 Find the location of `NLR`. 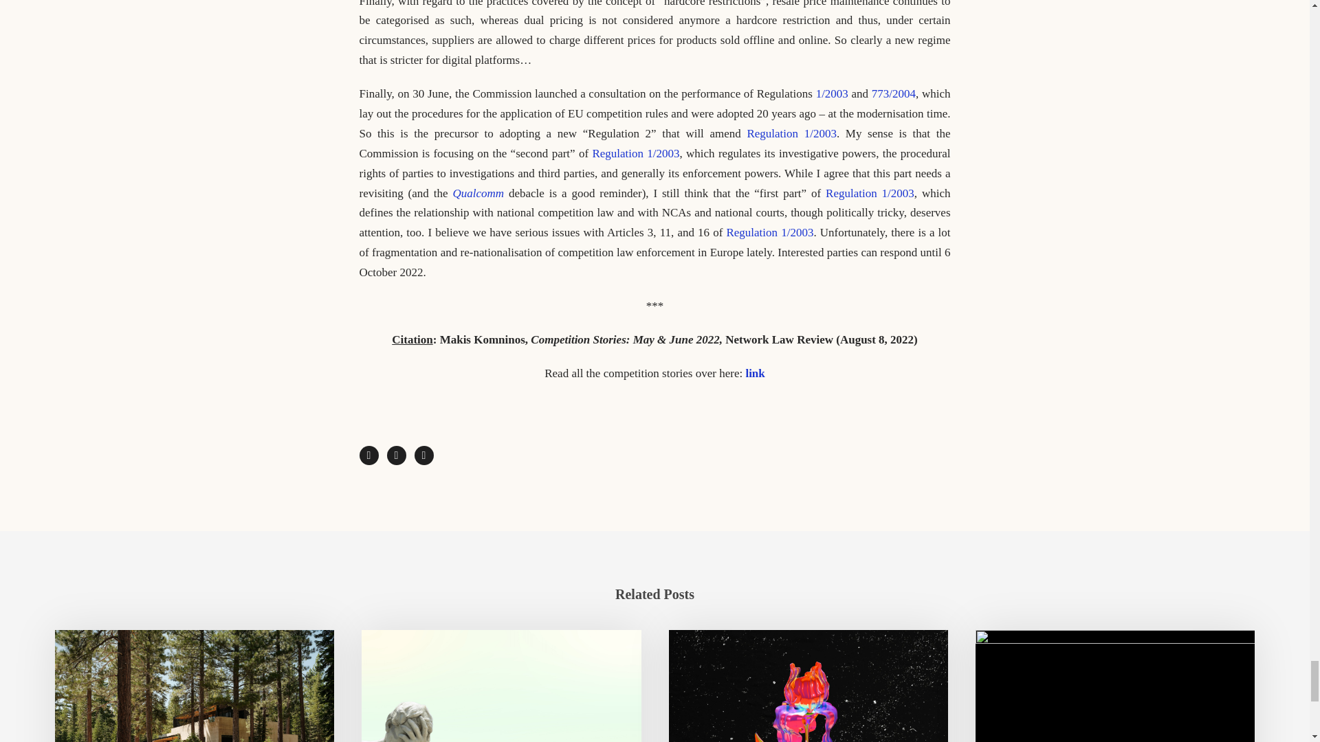

NLR is located at coordinates (194, 686).